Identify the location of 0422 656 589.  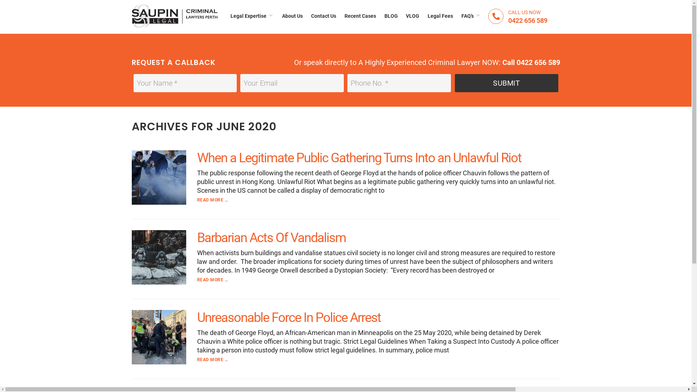
(532, 21).